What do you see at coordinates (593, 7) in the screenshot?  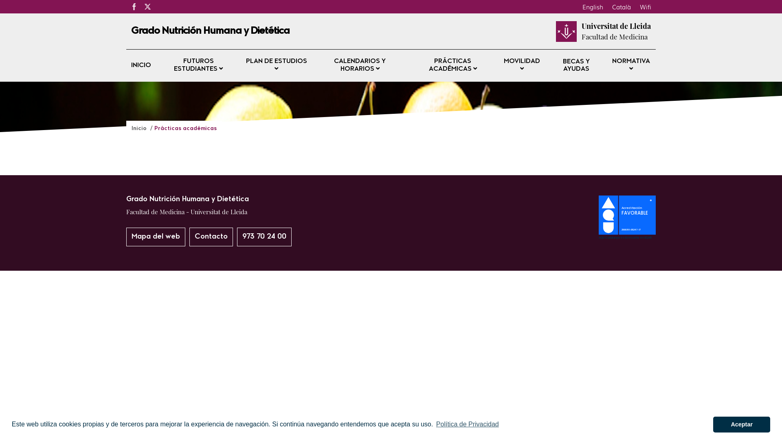 I see `English` at bounding box center [593, 7].